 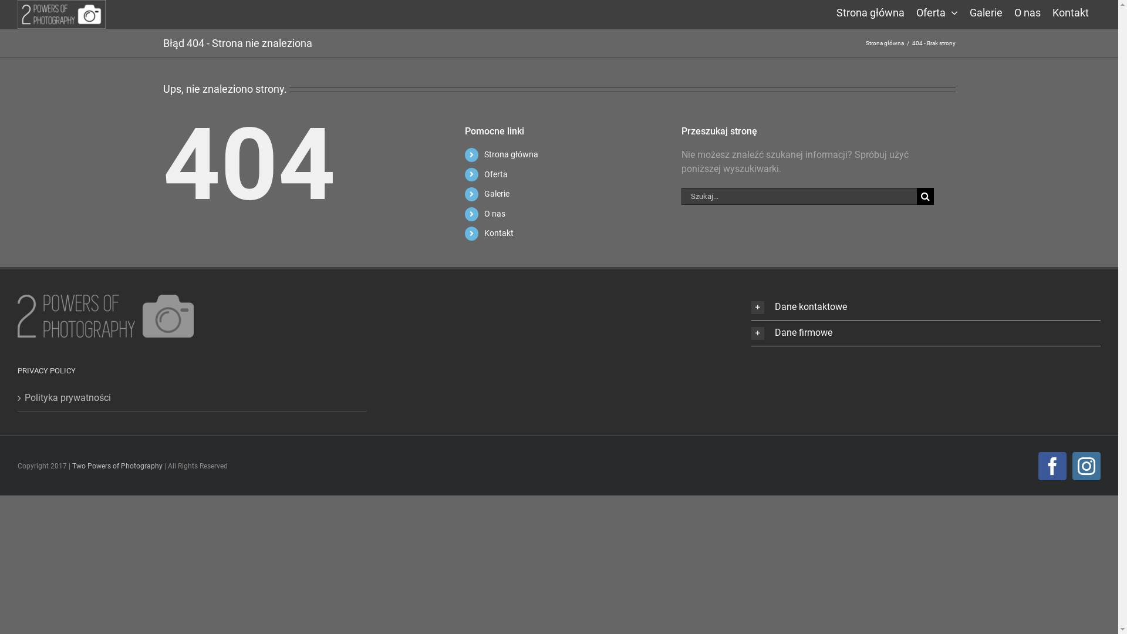 I want to click on O nas, so click(x=1027, y=12).